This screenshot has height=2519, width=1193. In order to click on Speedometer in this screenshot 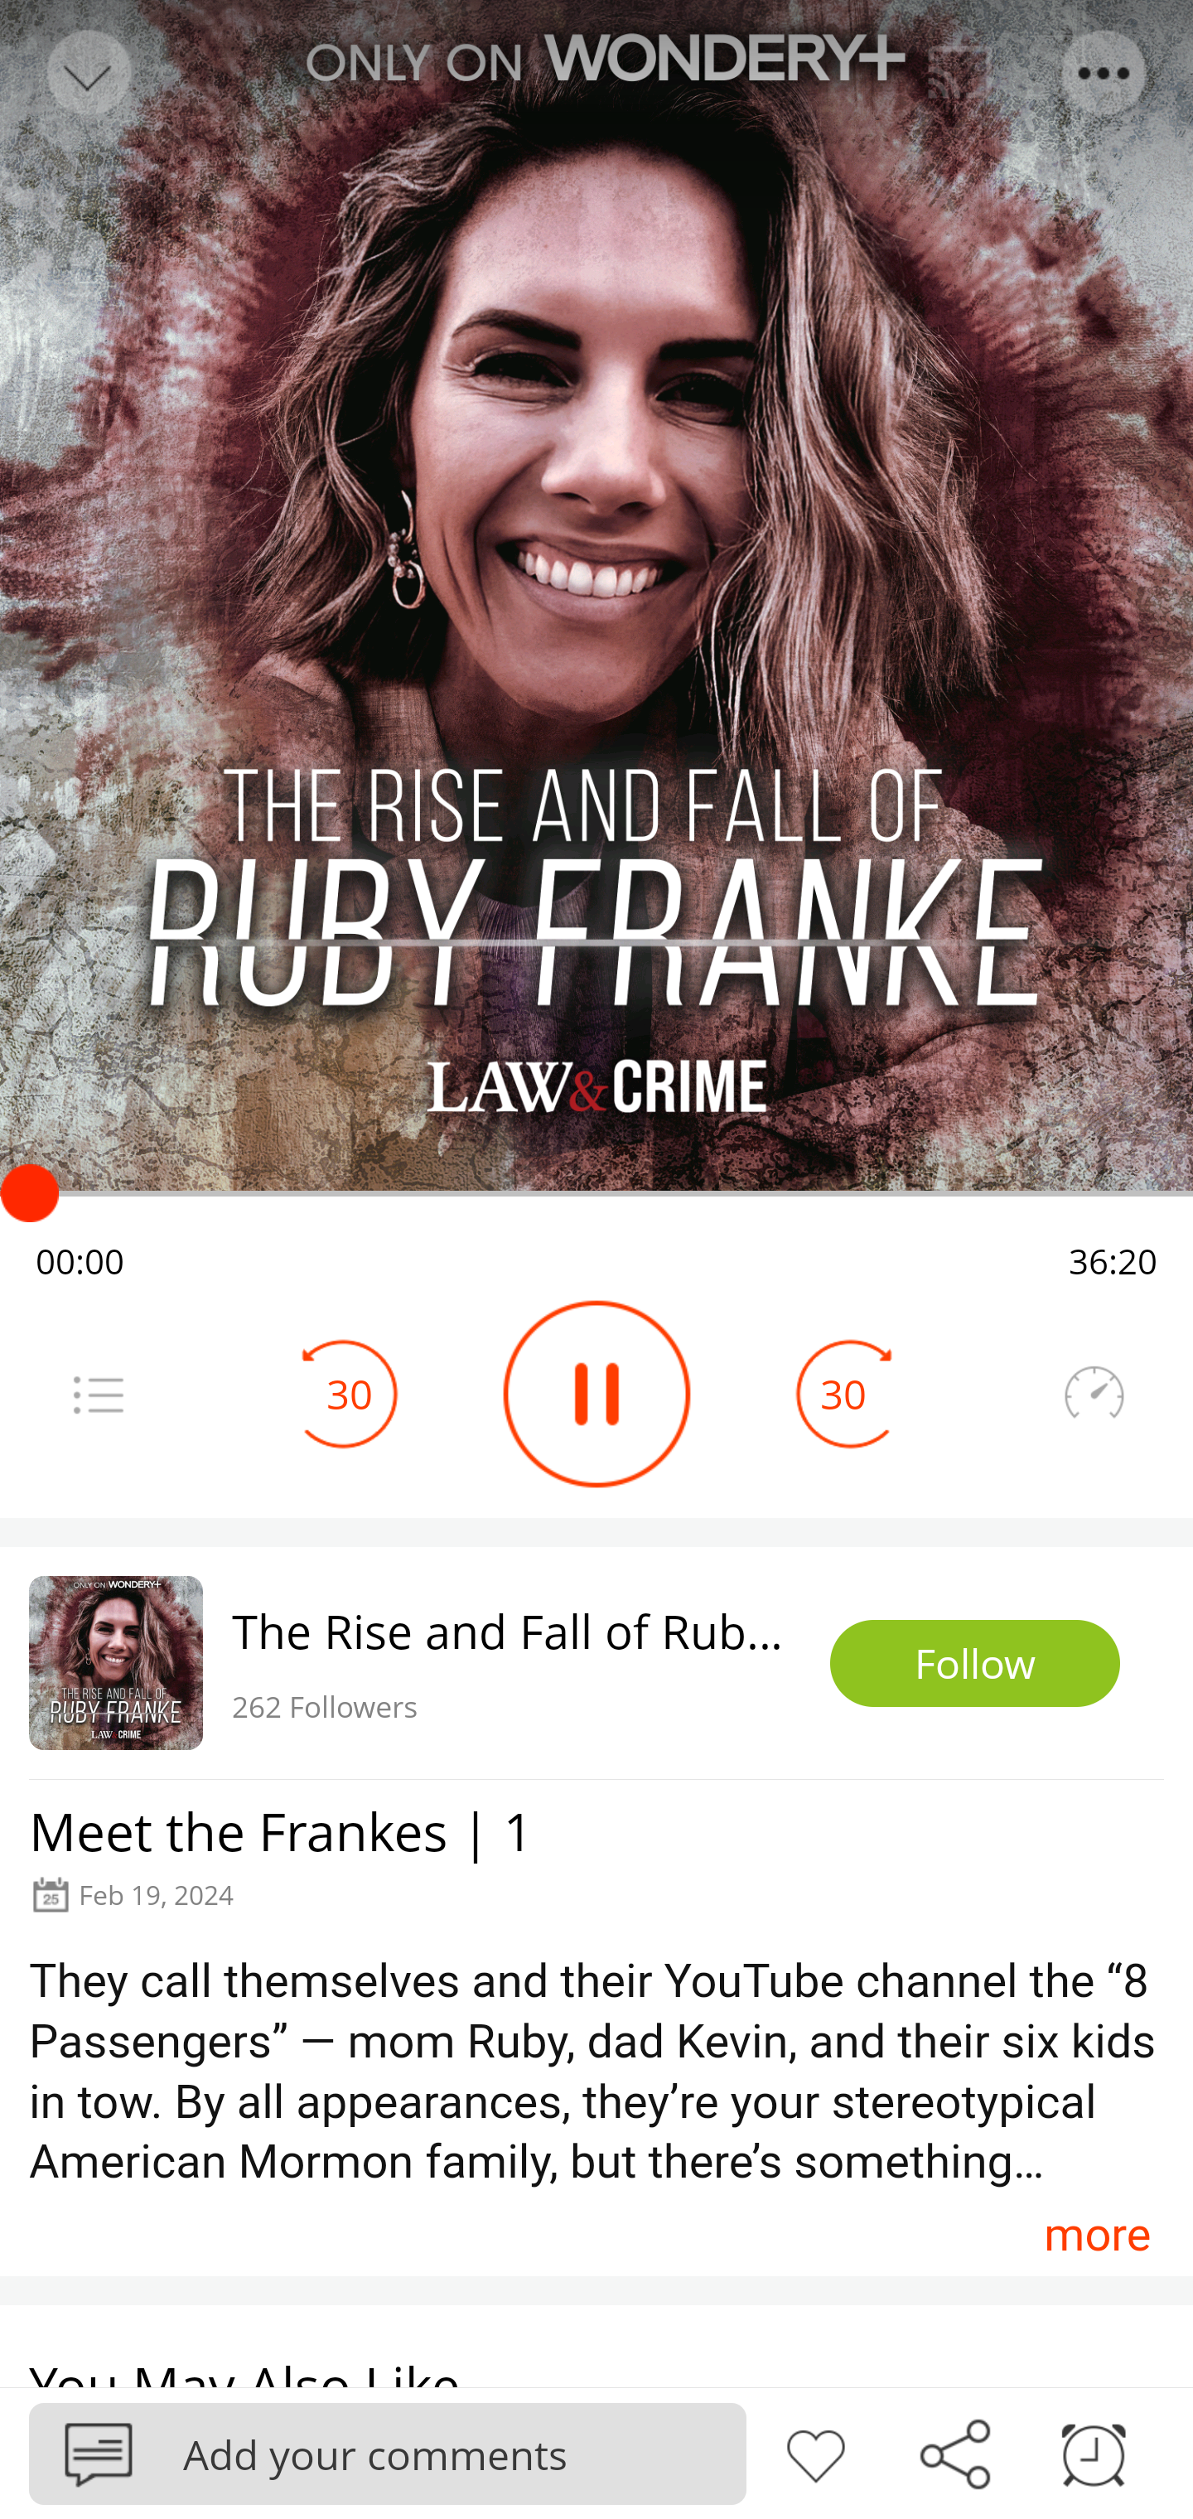, I will do `click(1094, 1394)`.